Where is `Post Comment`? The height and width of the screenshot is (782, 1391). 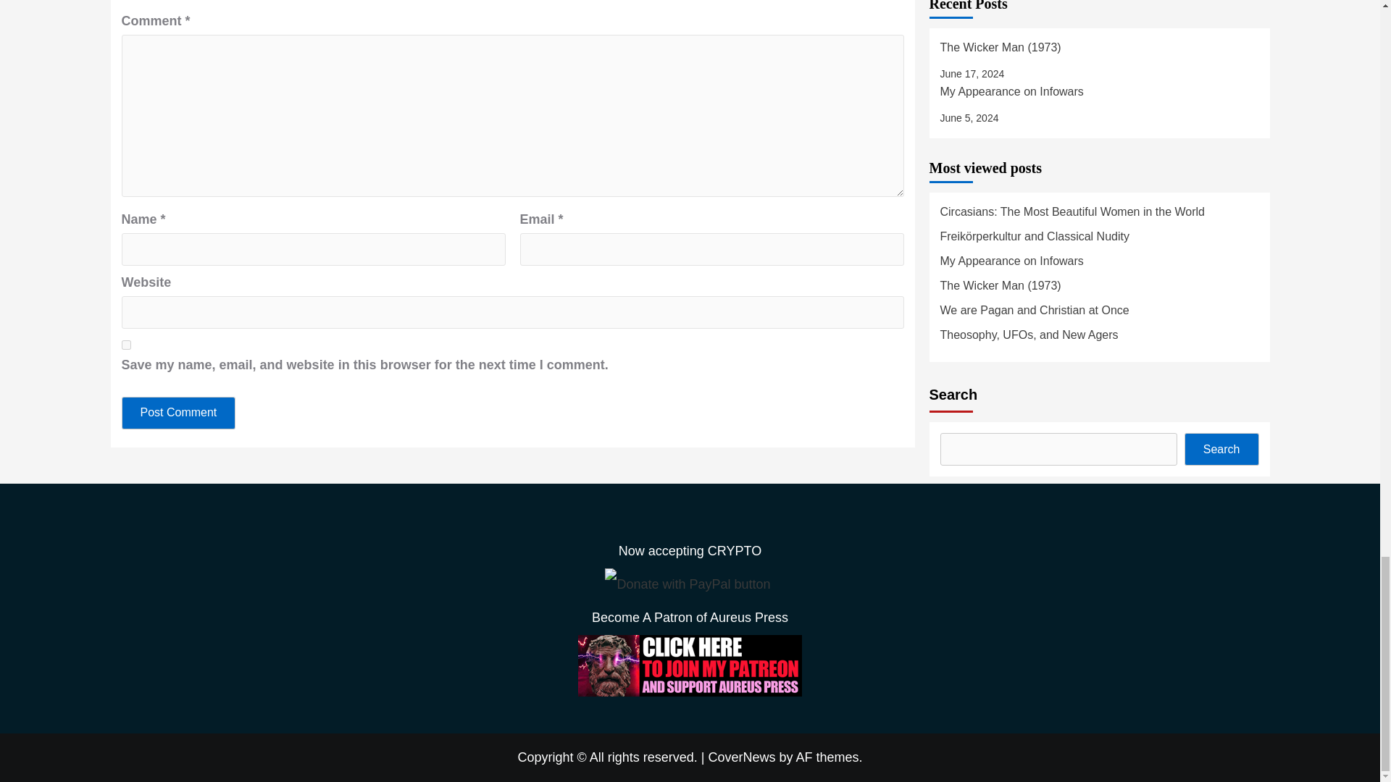
Post Comment is located at coordinates (179, 413).